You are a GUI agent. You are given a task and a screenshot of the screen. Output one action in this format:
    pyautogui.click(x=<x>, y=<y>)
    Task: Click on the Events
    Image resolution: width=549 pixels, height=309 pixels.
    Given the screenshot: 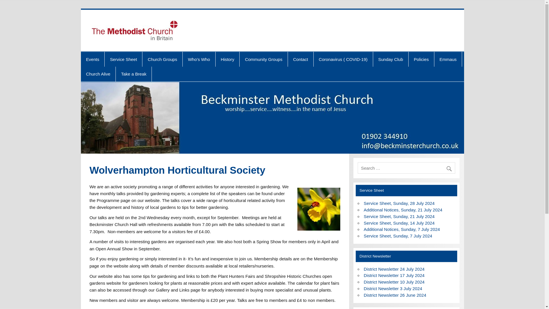 What is the action you would take?
    pyautogui.click(x=92, y=59)
    